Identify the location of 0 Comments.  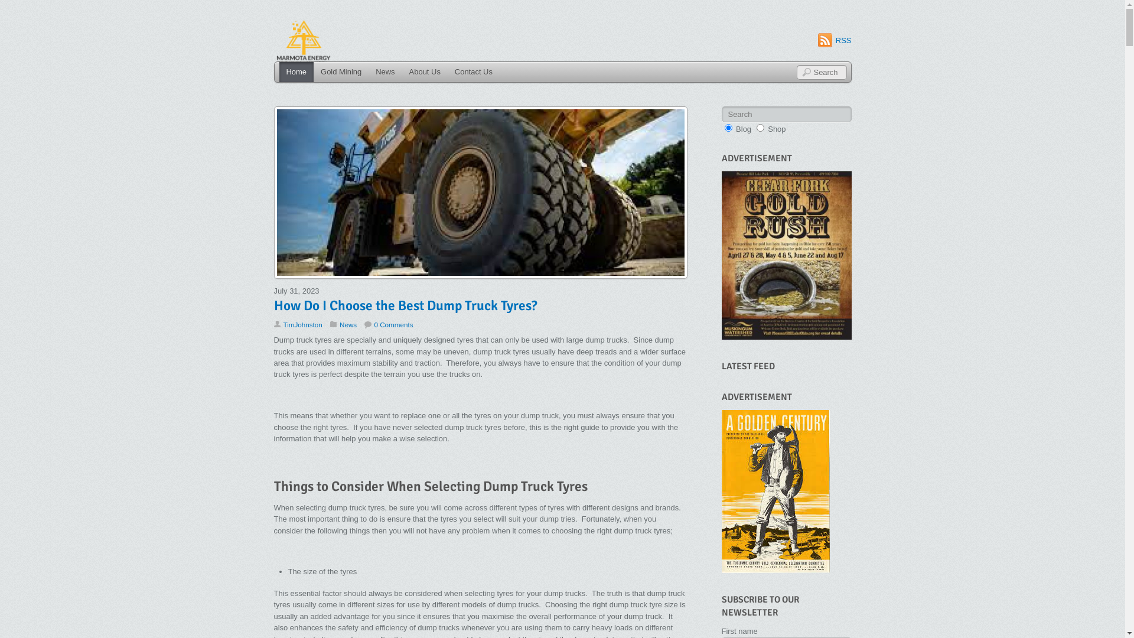
(389, 325).